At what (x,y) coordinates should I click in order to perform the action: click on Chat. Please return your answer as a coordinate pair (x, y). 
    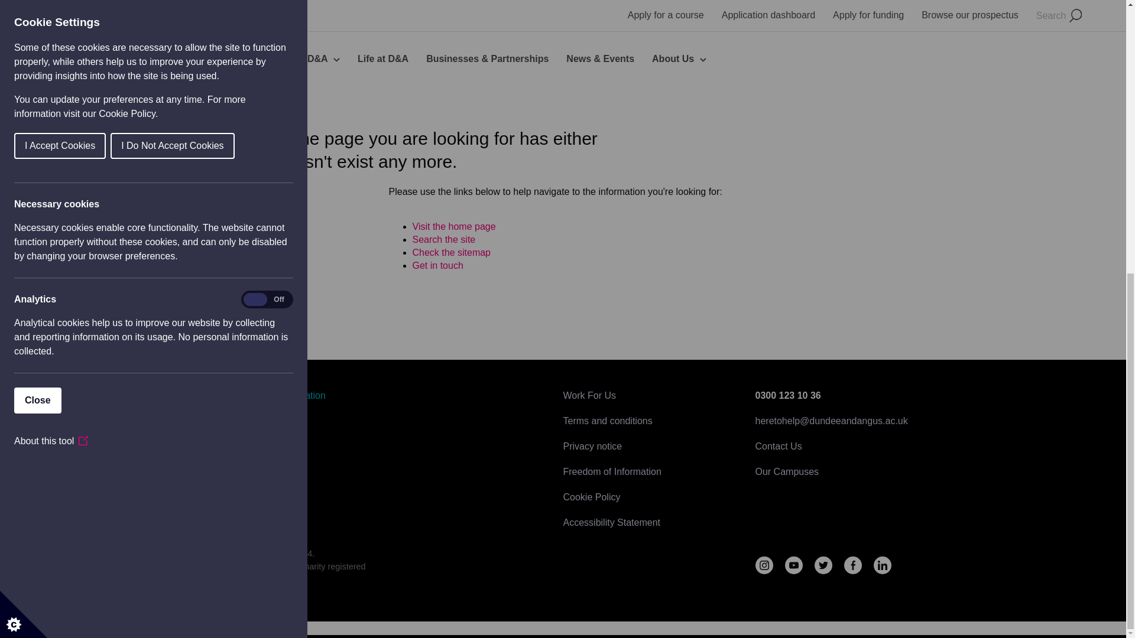
    Looking at the image, I should click on (1096, 132).